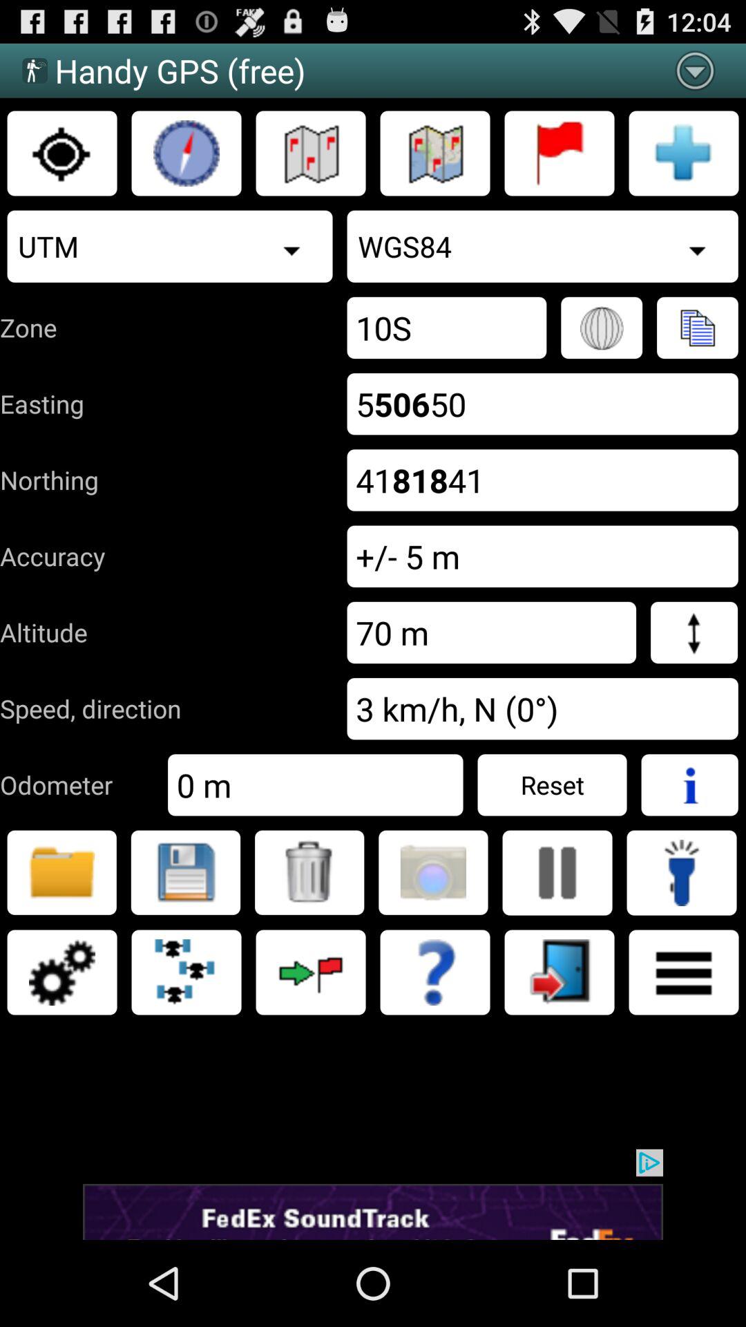  What do you see at coordinates (185, 872) in the screenshot?
I see `save` at bounding box center [185, 872].